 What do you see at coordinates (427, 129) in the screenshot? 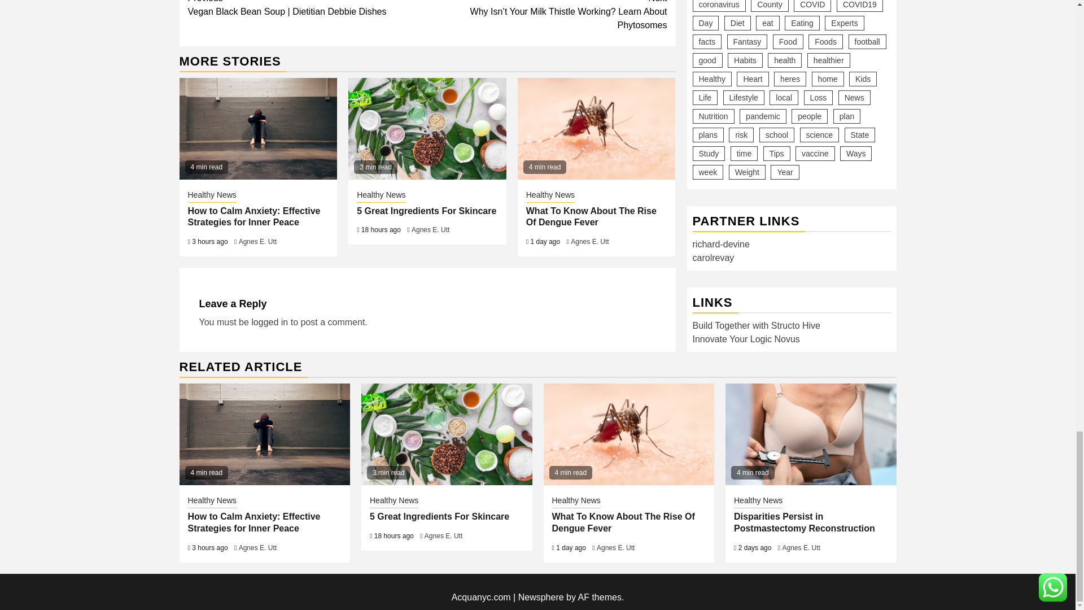
I see `5 Great Ingredients For Skincare` at bounding box center [427, 129].